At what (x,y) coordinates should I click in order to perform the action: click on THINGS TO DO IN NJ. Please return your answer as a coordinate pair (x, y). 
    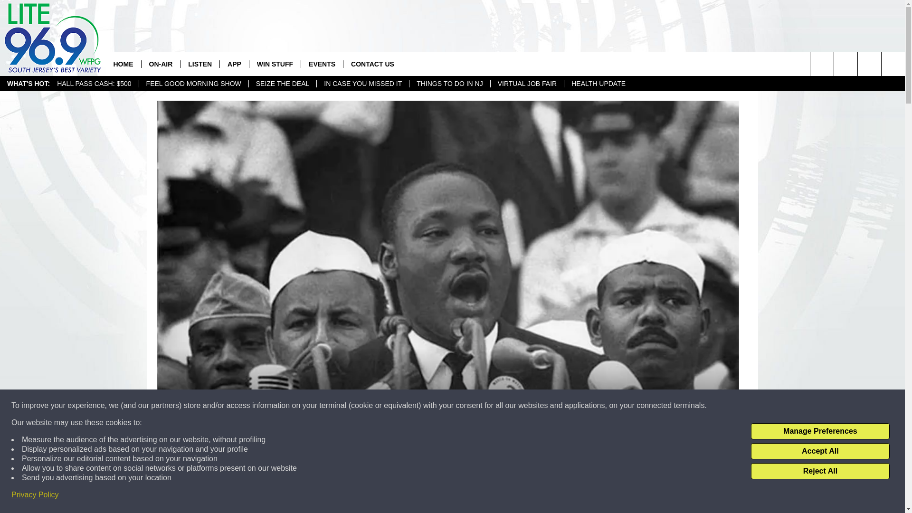
    Looking at the image, I should click on (449, 84).